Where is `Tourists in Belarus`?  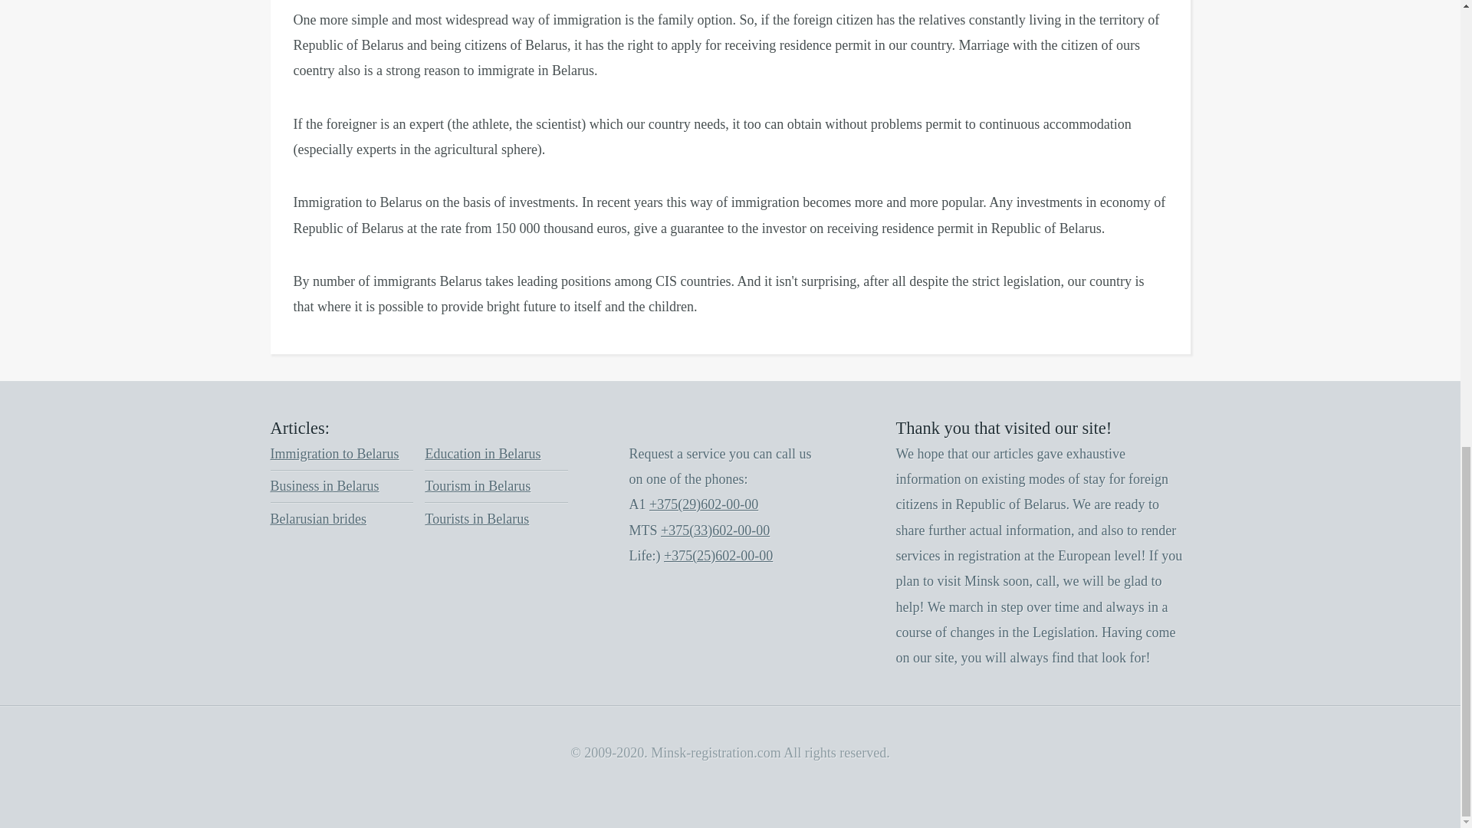 Tourists in Belarus is located at coordinates (477, 518).